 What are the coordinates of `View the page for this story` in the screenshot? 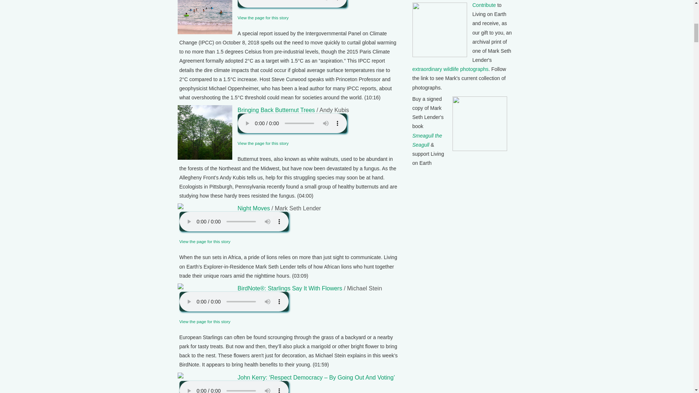 It's located at (204, 241).